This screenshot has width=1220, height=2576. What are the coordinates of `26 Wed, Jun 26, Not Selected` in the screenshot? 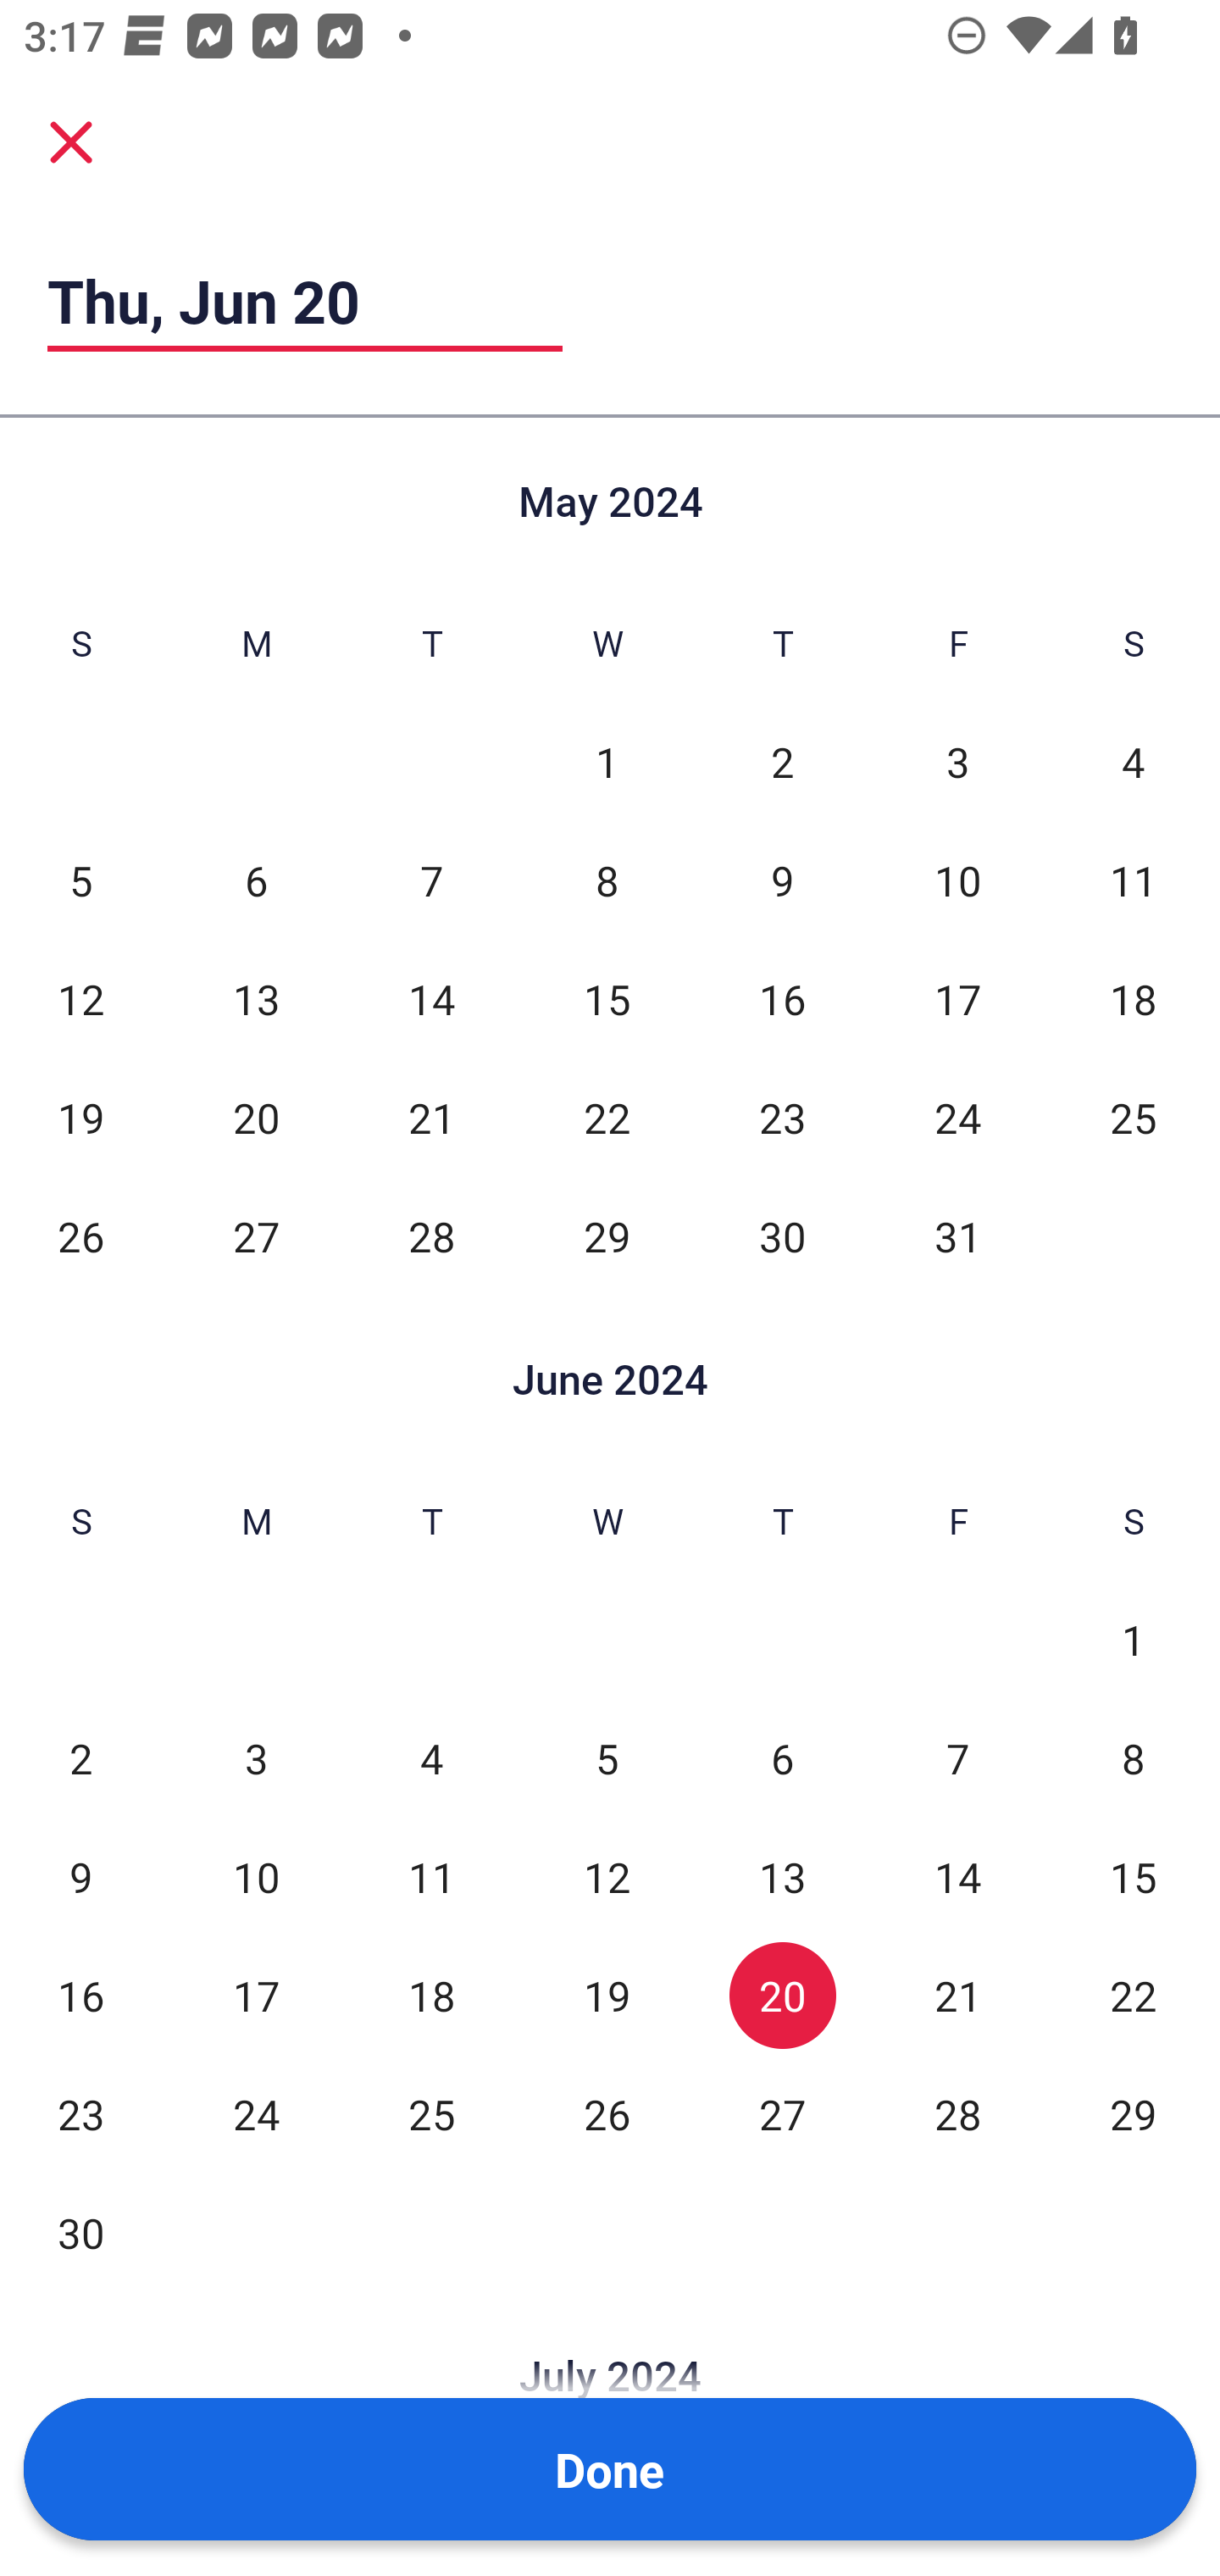 It's located at (607, 2114).